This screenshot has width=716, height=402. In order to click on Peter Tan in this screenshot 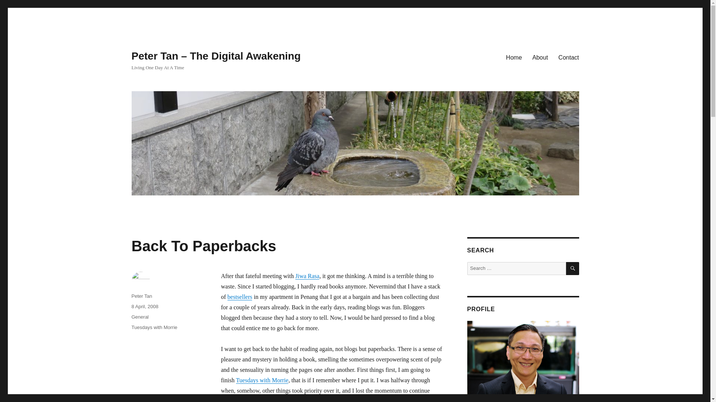, I will do `click(141, 296)`.